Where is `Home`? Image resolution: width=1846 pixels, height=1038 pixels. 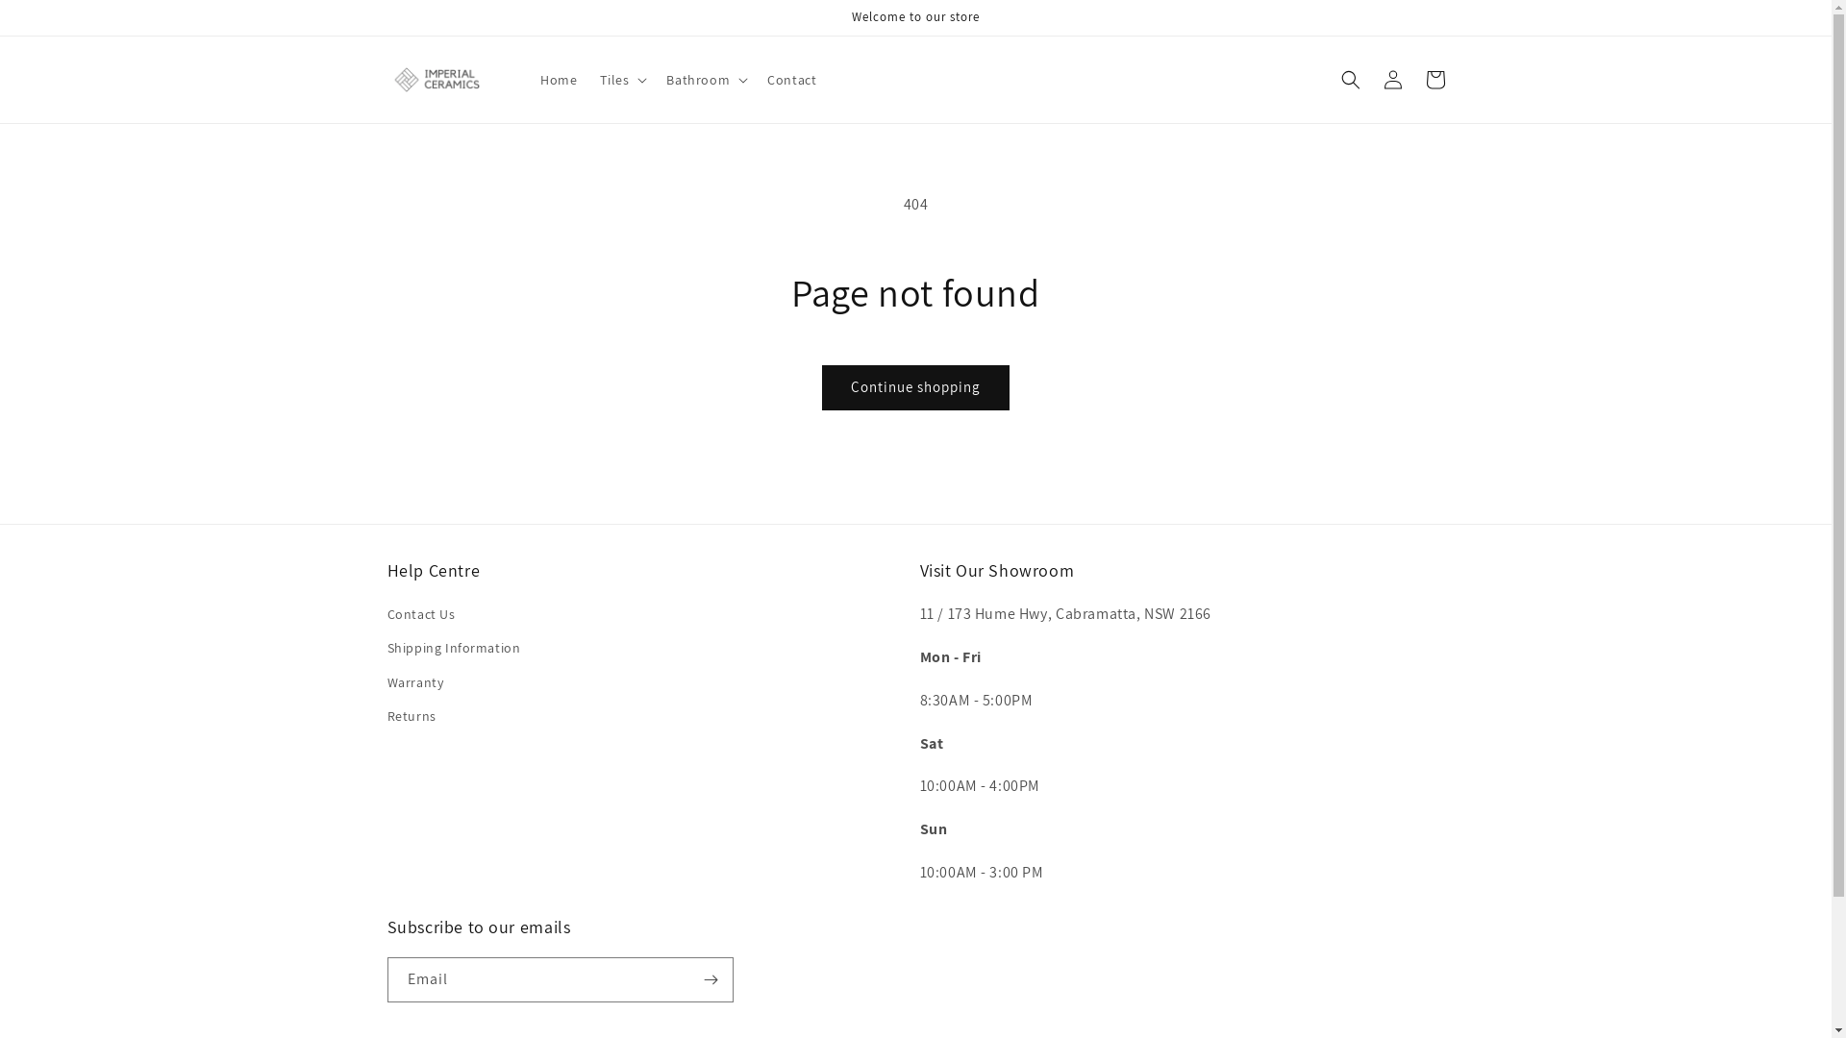 Home is located at coordinates (559, 80).